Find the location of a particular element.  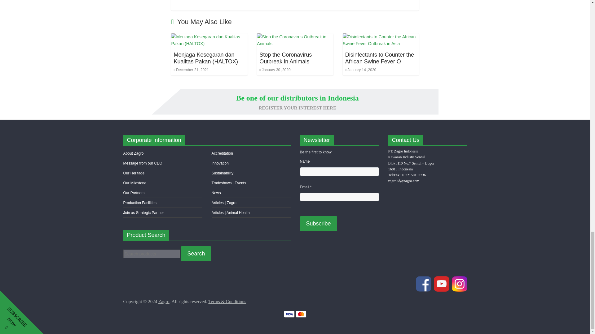

Subscribe is located at coordinates (319, 224).